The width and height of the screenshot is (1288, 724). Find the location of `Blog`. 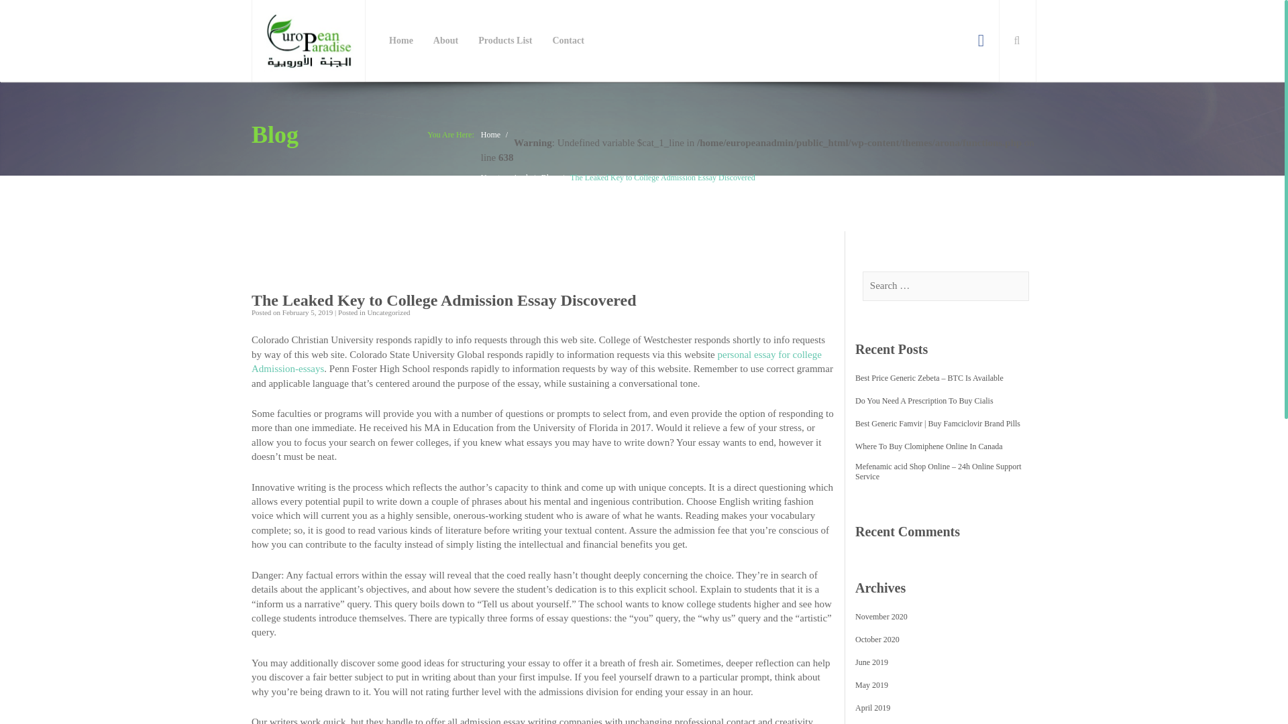

Blog is located at coordinates (549, 178).